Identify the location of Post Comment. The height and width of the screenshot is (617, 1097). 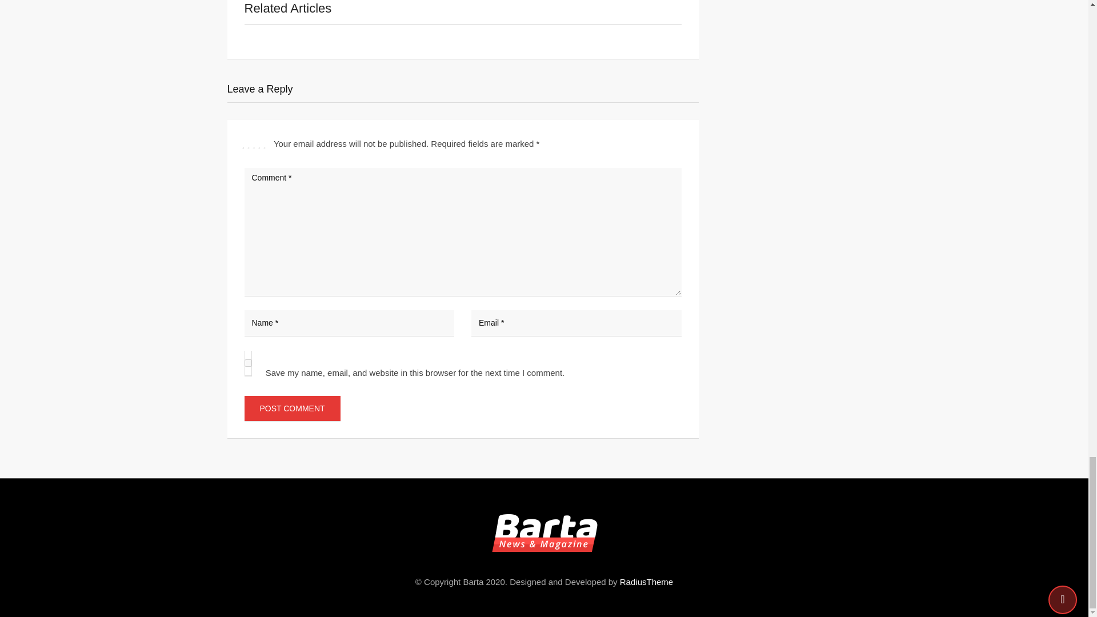
(293, 408).